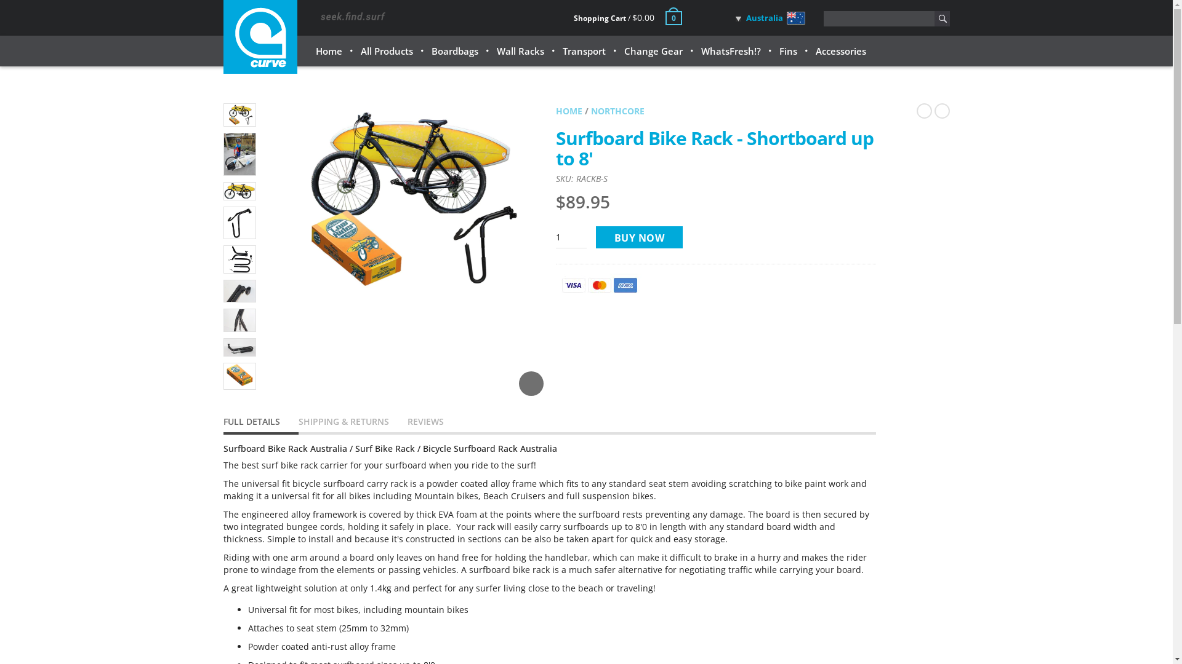  I want to click on Fins, so click(788, 51).